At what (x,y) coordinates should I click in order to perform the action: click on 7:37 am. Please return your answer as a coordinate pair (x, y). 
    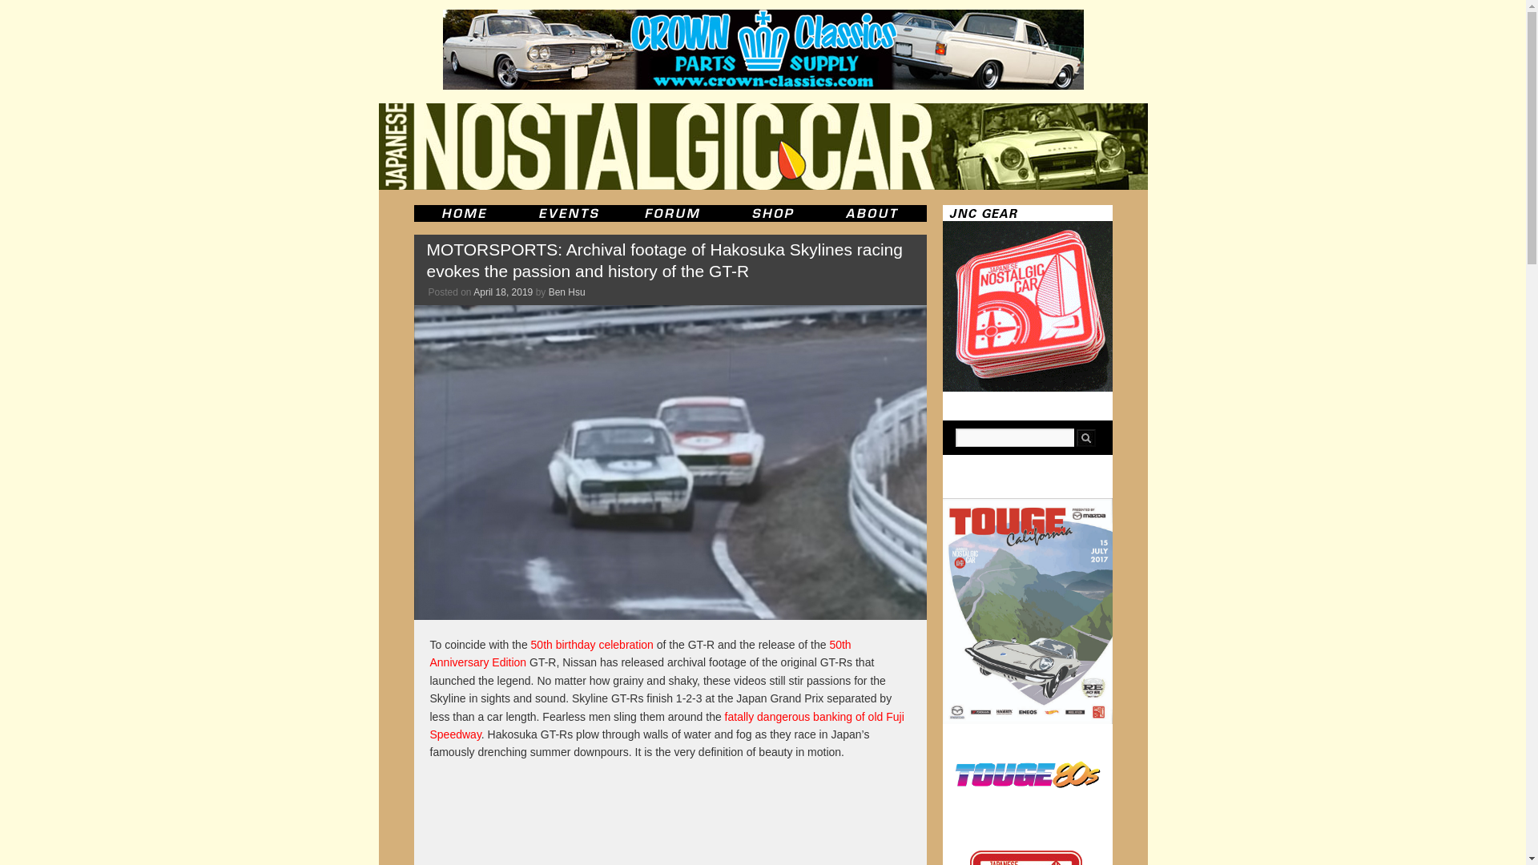
    Looking at the image, I should click on (503, 292).